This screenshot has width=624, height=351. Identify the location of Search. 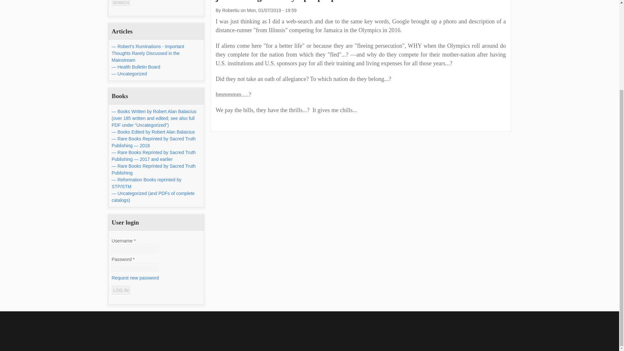
(121, 3).